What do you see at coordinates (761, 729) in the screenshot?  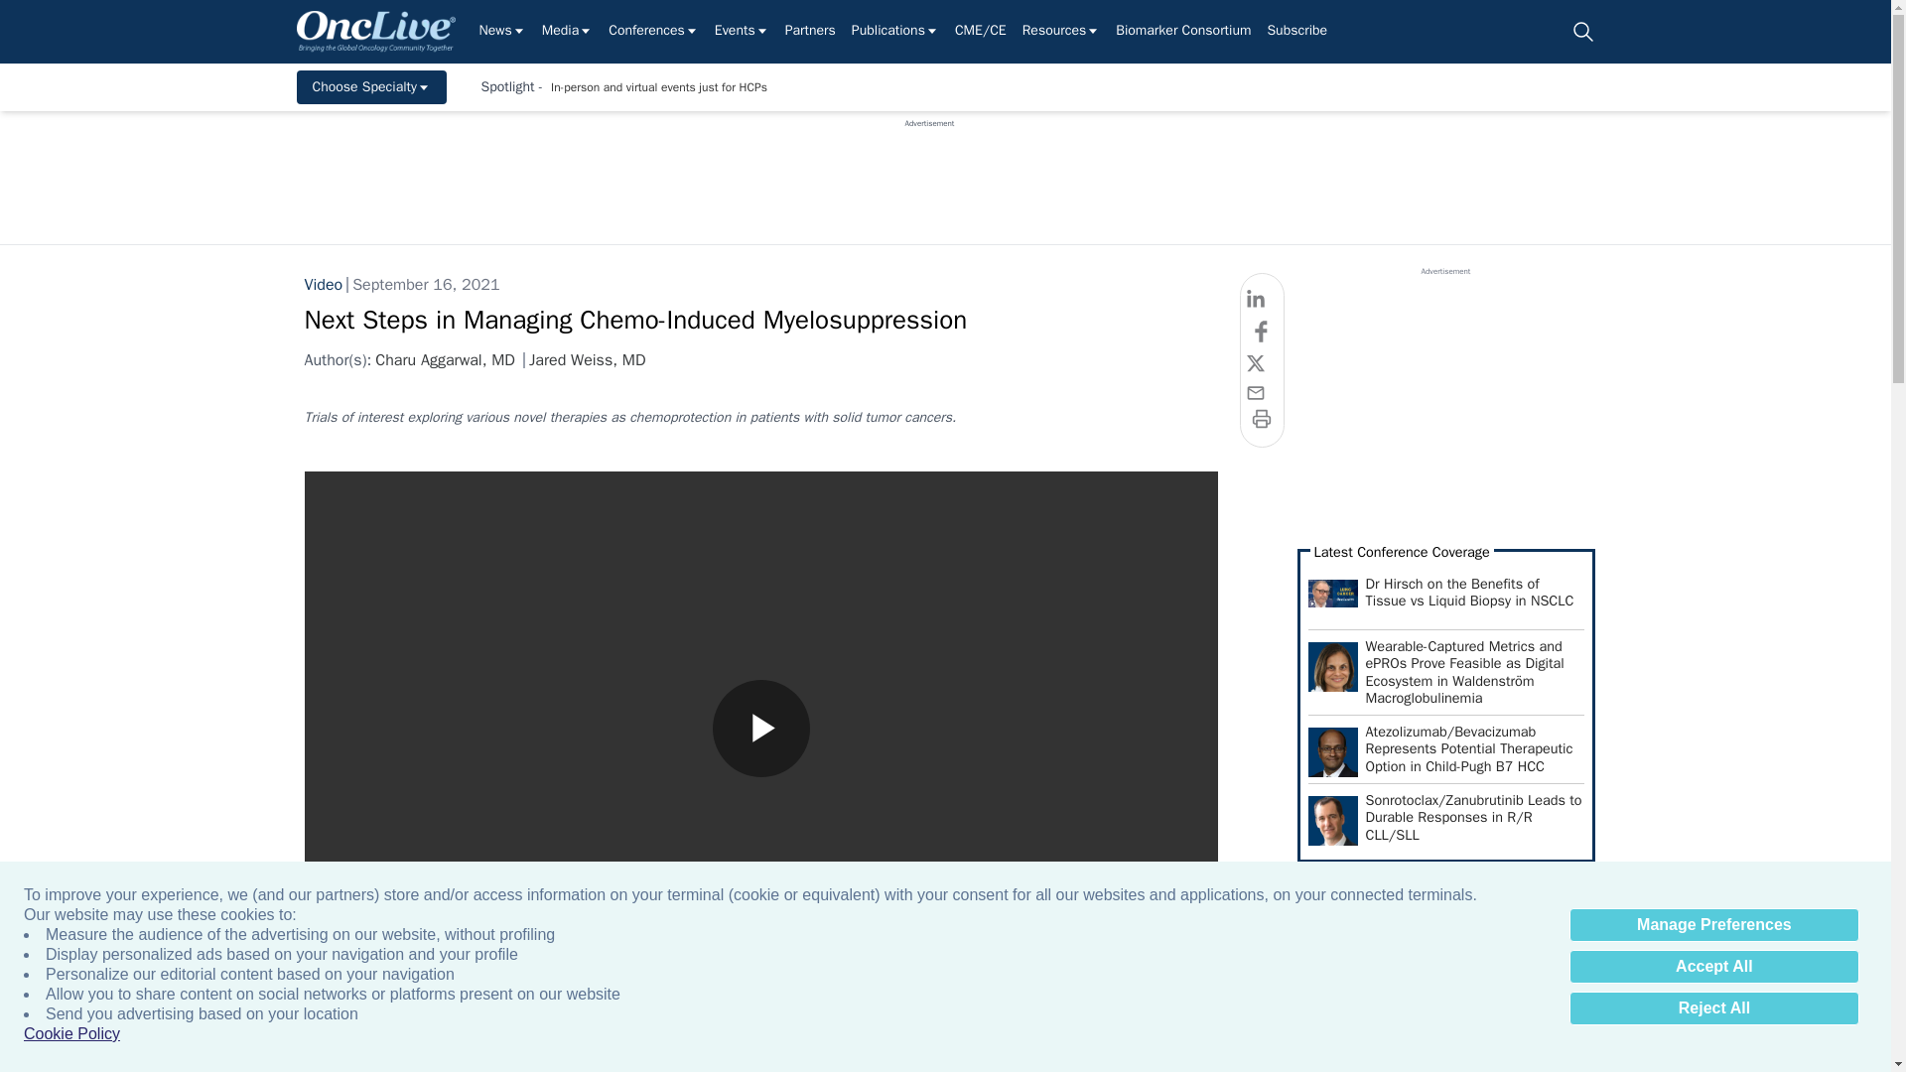 I see `Play Video` at bounding box center [761, 729].